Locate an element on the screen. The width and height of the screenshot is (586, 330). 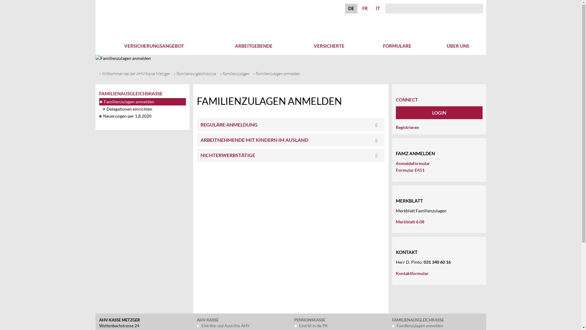
DE is located at coordinates (351, 8).